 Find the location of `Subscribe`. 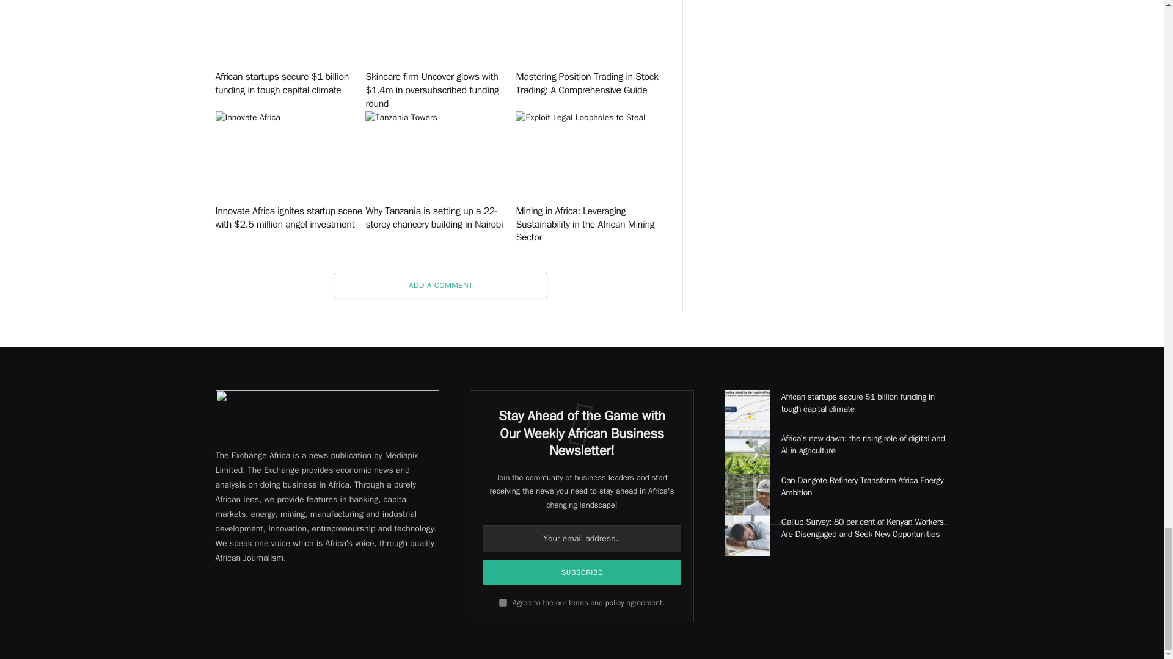

Subscribe is located at coordinates (582, 572).